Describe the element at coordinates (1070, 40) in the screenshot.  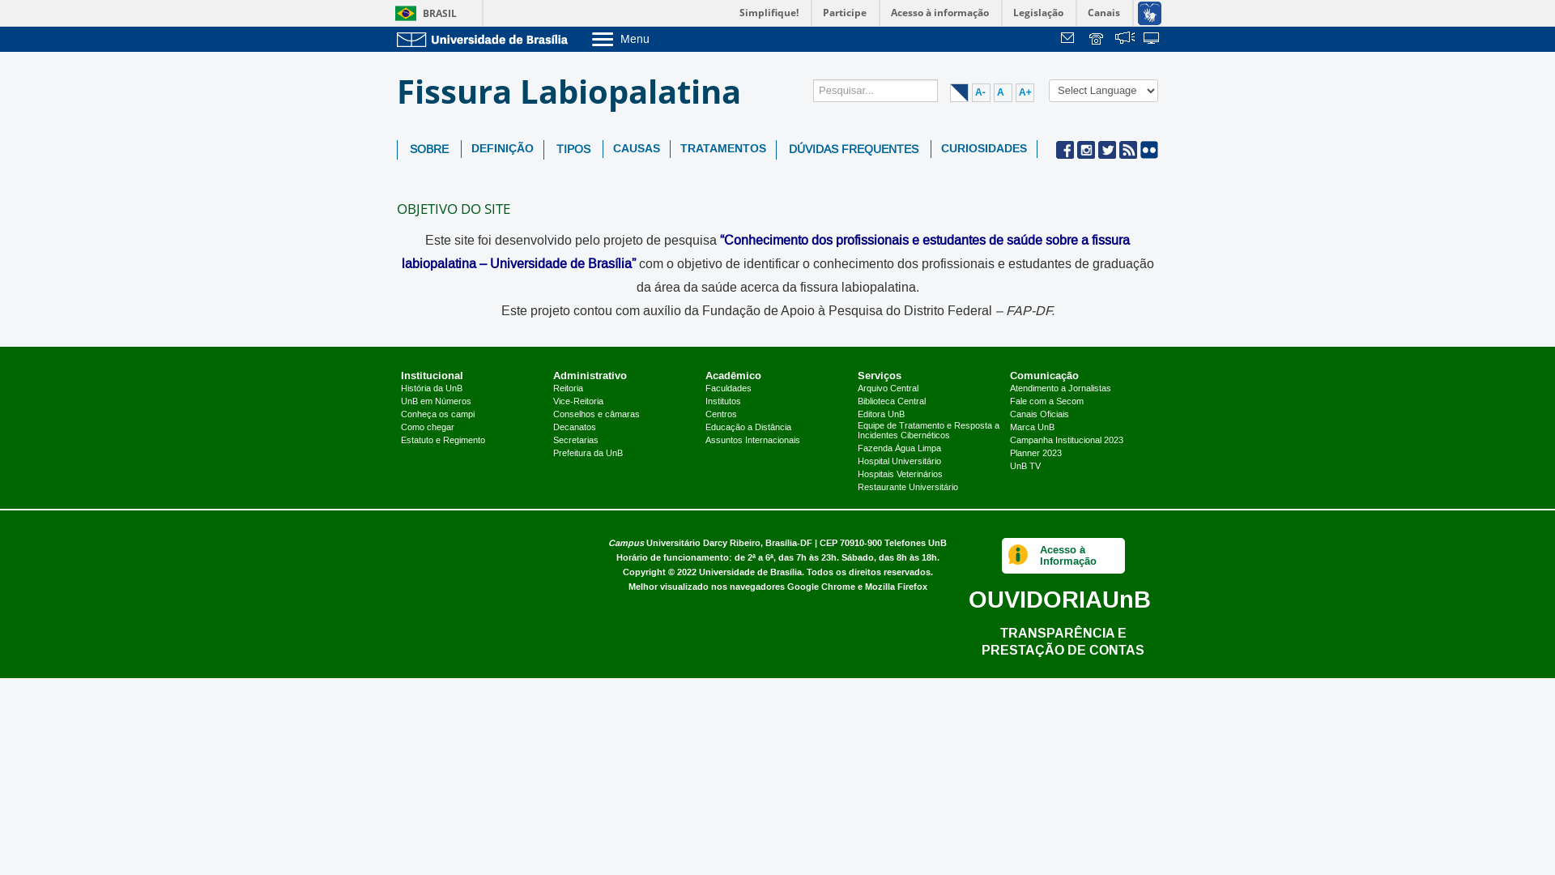
I see `Webmail` at that location.